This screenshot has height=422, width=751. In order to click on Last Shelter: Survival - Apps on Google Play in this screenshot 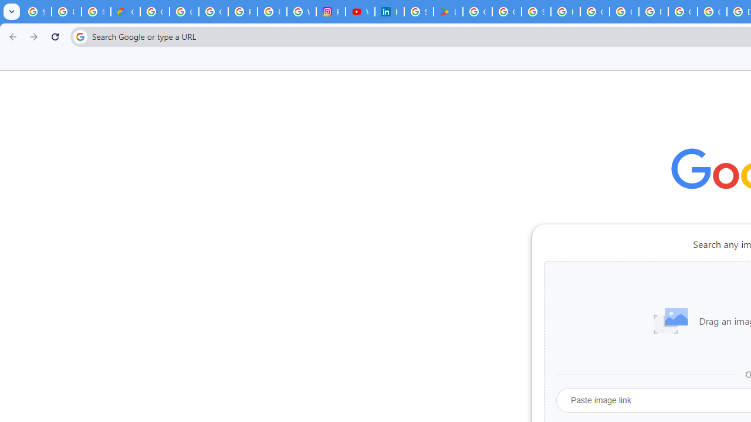, I will do `click(448, 12)`.